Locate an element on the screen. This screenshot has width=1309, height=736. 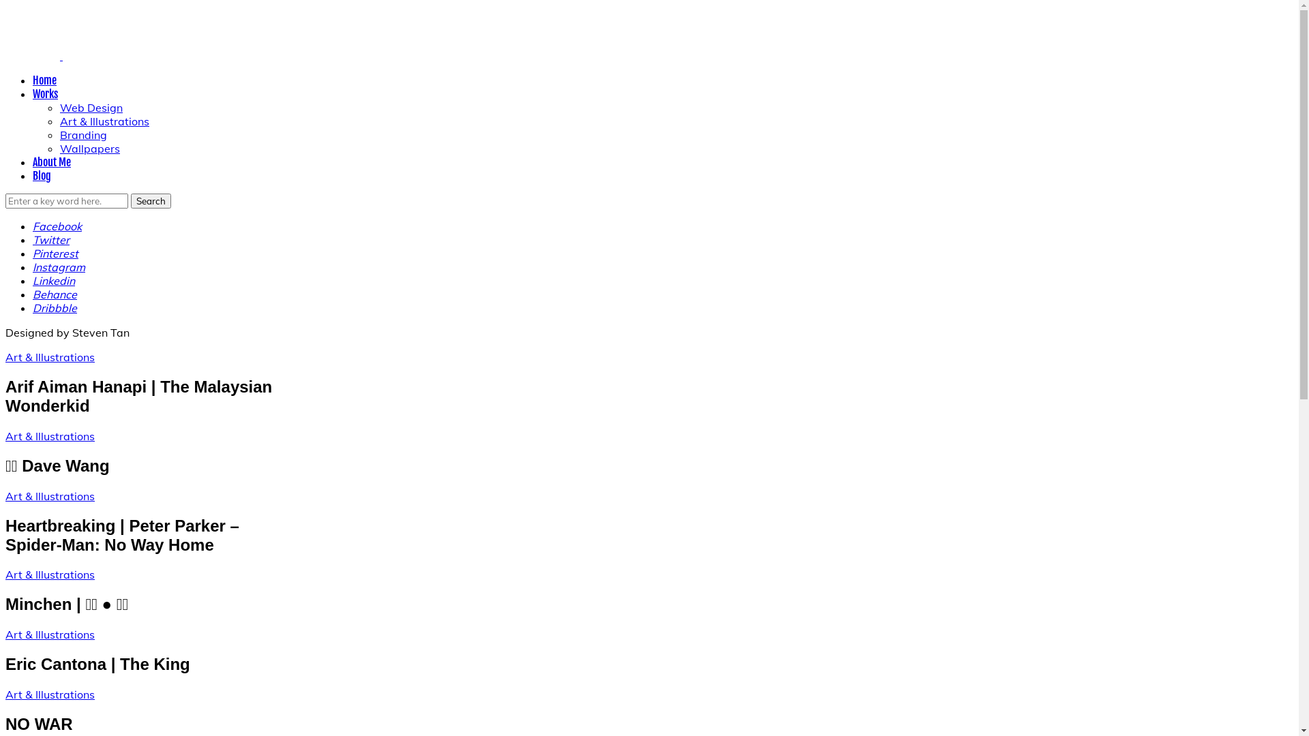
Pinterest is located at coordinates (56, 254).